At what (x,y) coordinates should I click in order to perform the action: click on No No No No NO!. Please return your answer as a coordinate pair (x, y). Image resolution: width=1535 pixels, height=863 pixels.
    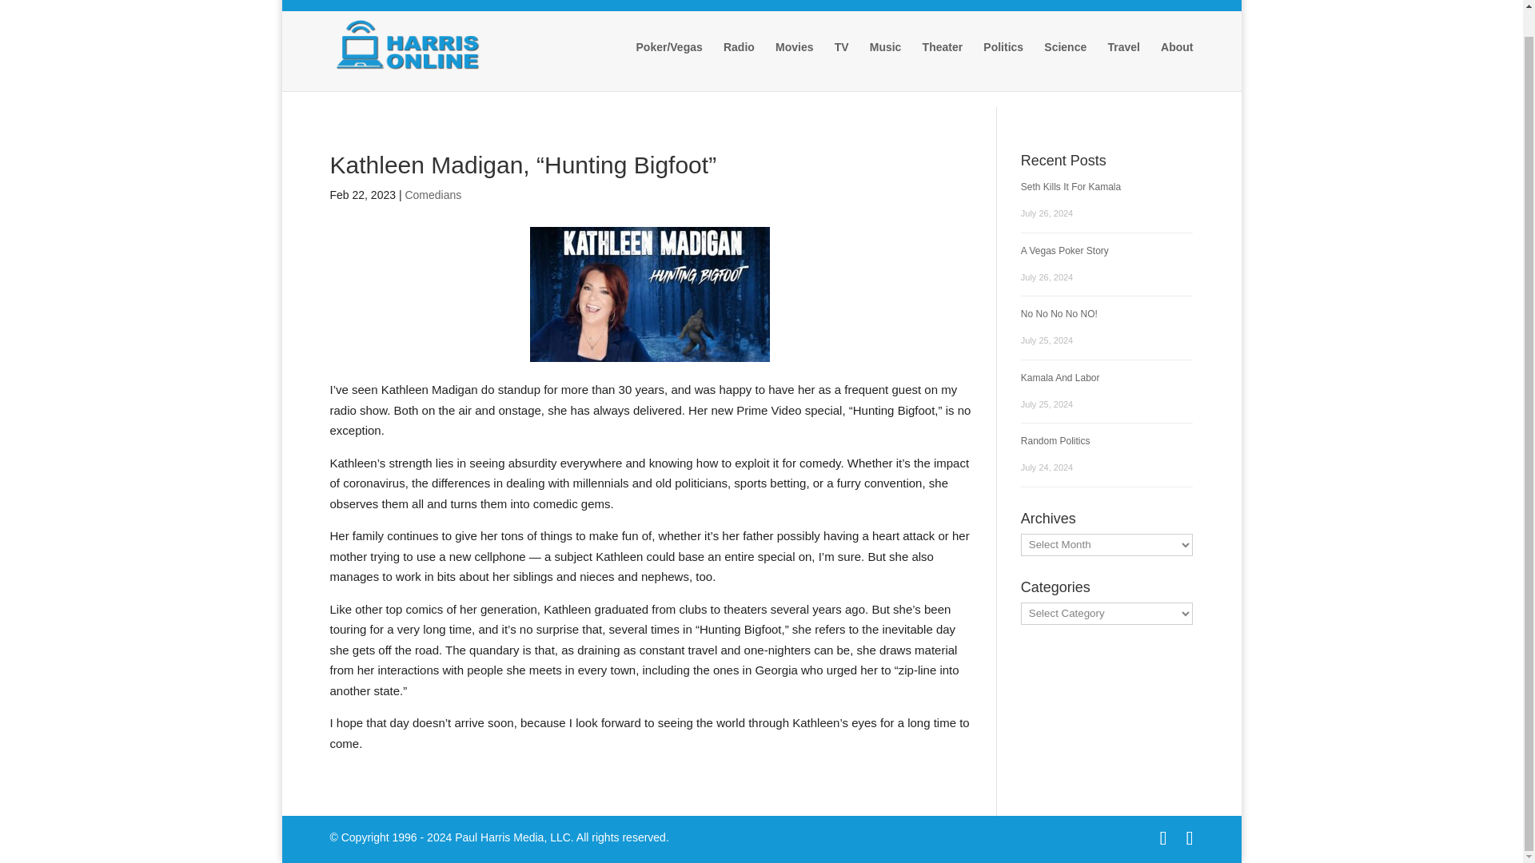
    Looking at the image, I should click on (1059, 313).